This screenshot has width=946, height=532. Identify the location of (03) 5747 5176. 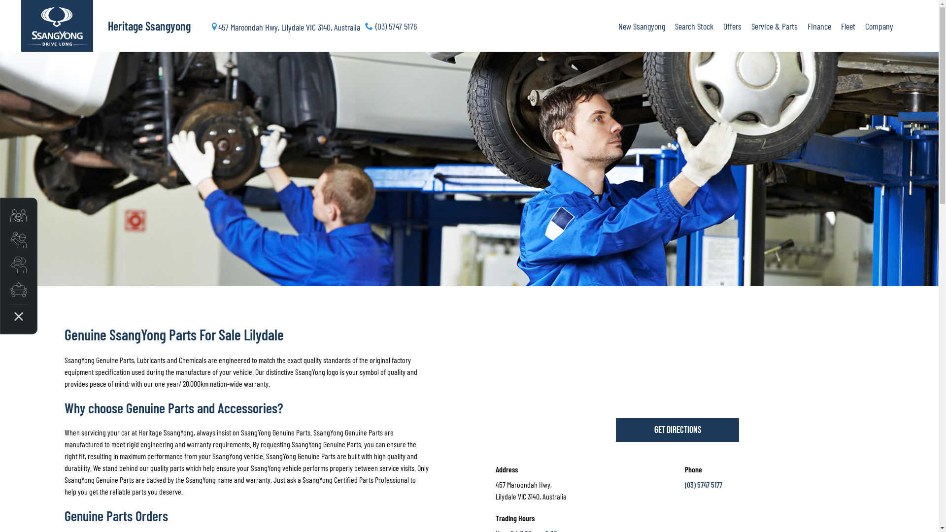
(390, 26).